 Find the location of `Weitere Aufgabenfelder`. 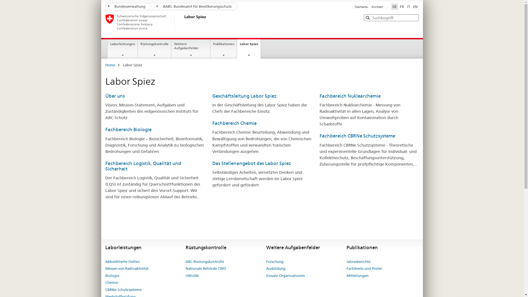

Weitere Aufgabenfelder is located at coordinates (191, 49).